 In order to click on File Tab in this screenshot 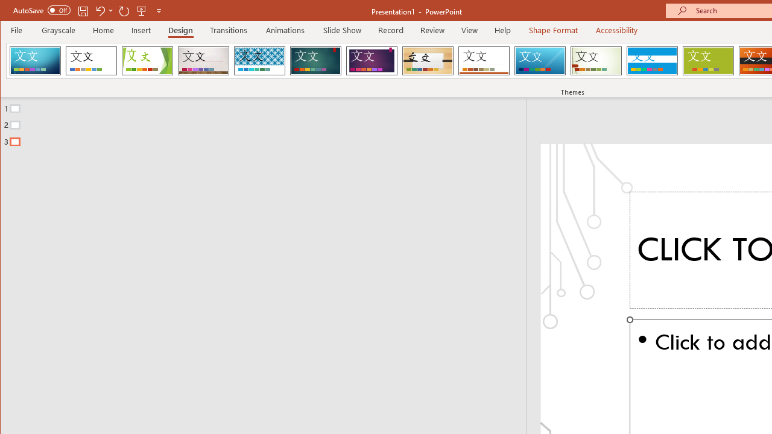, I will do `click(17, 30)`.